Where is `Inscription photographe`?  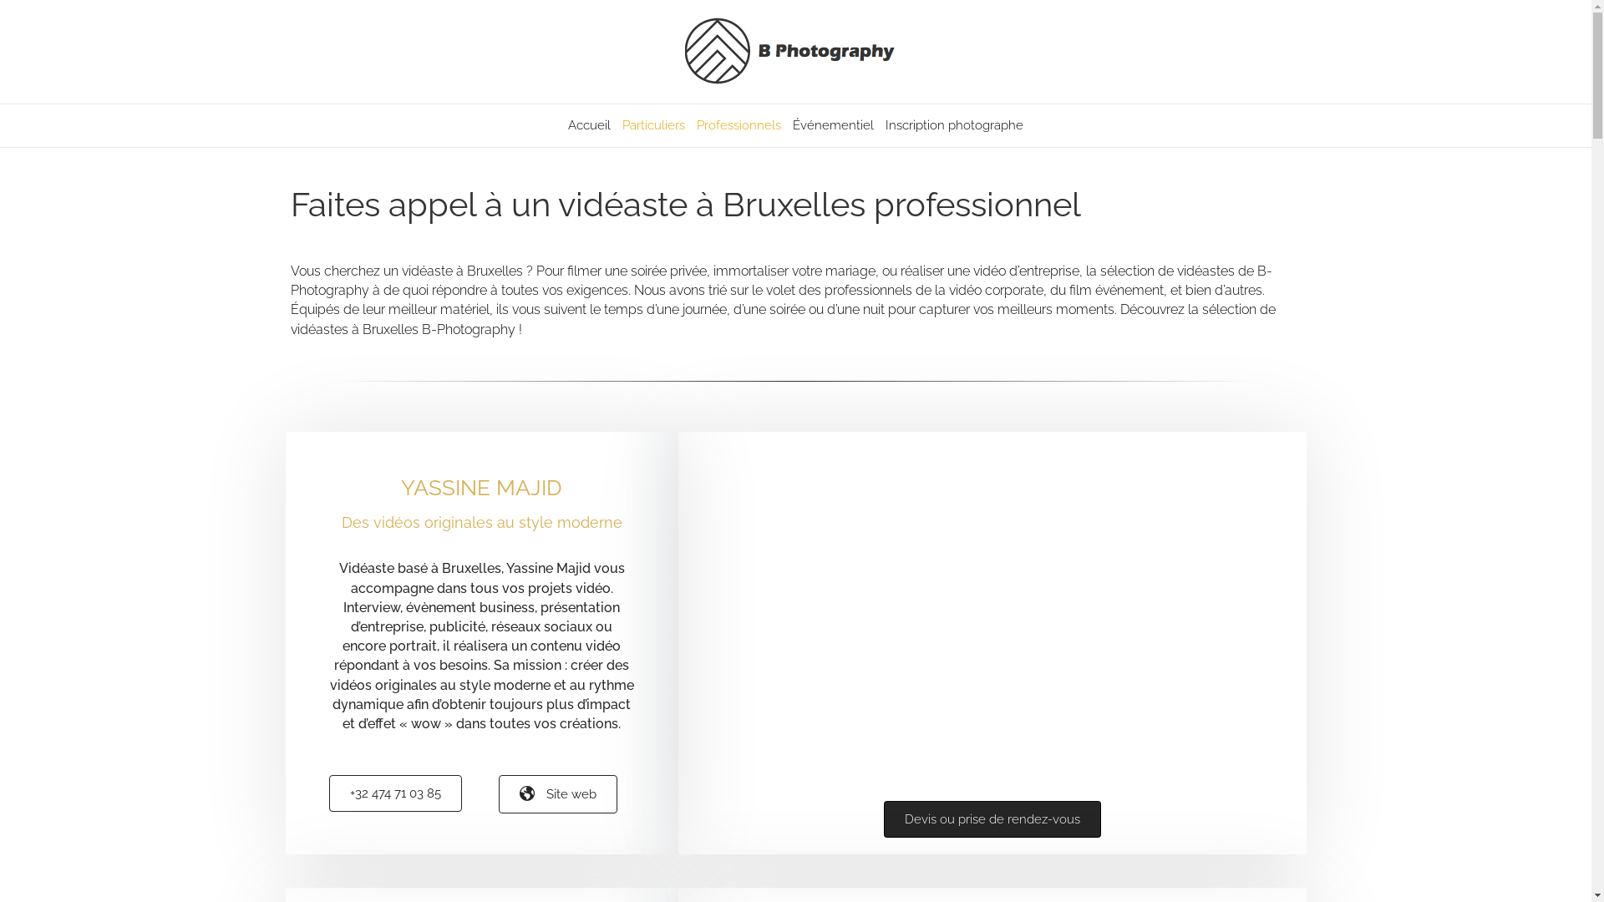
Inscription photographe is located at coordinates (954, 125).